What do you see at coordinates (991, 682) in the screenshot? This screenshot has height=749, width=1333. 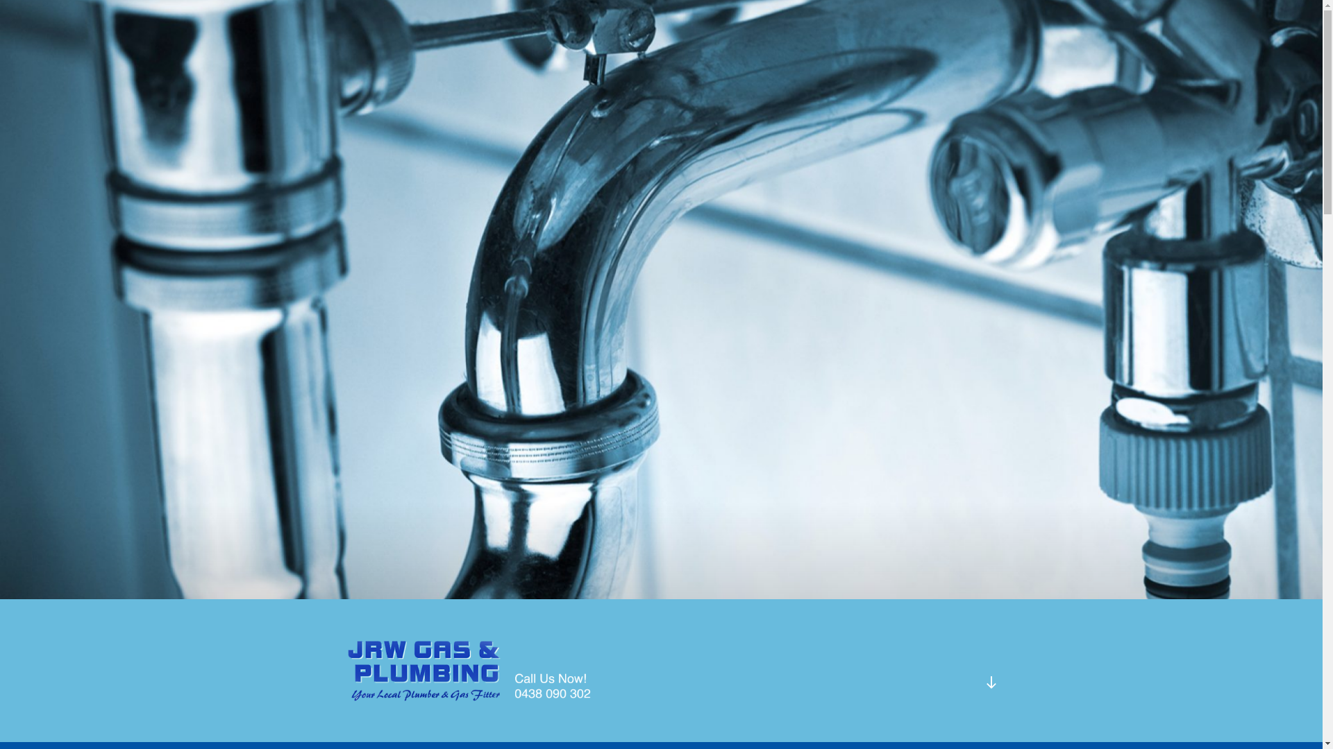 I see `Scroll down to content` at bounding box center [991, 682].